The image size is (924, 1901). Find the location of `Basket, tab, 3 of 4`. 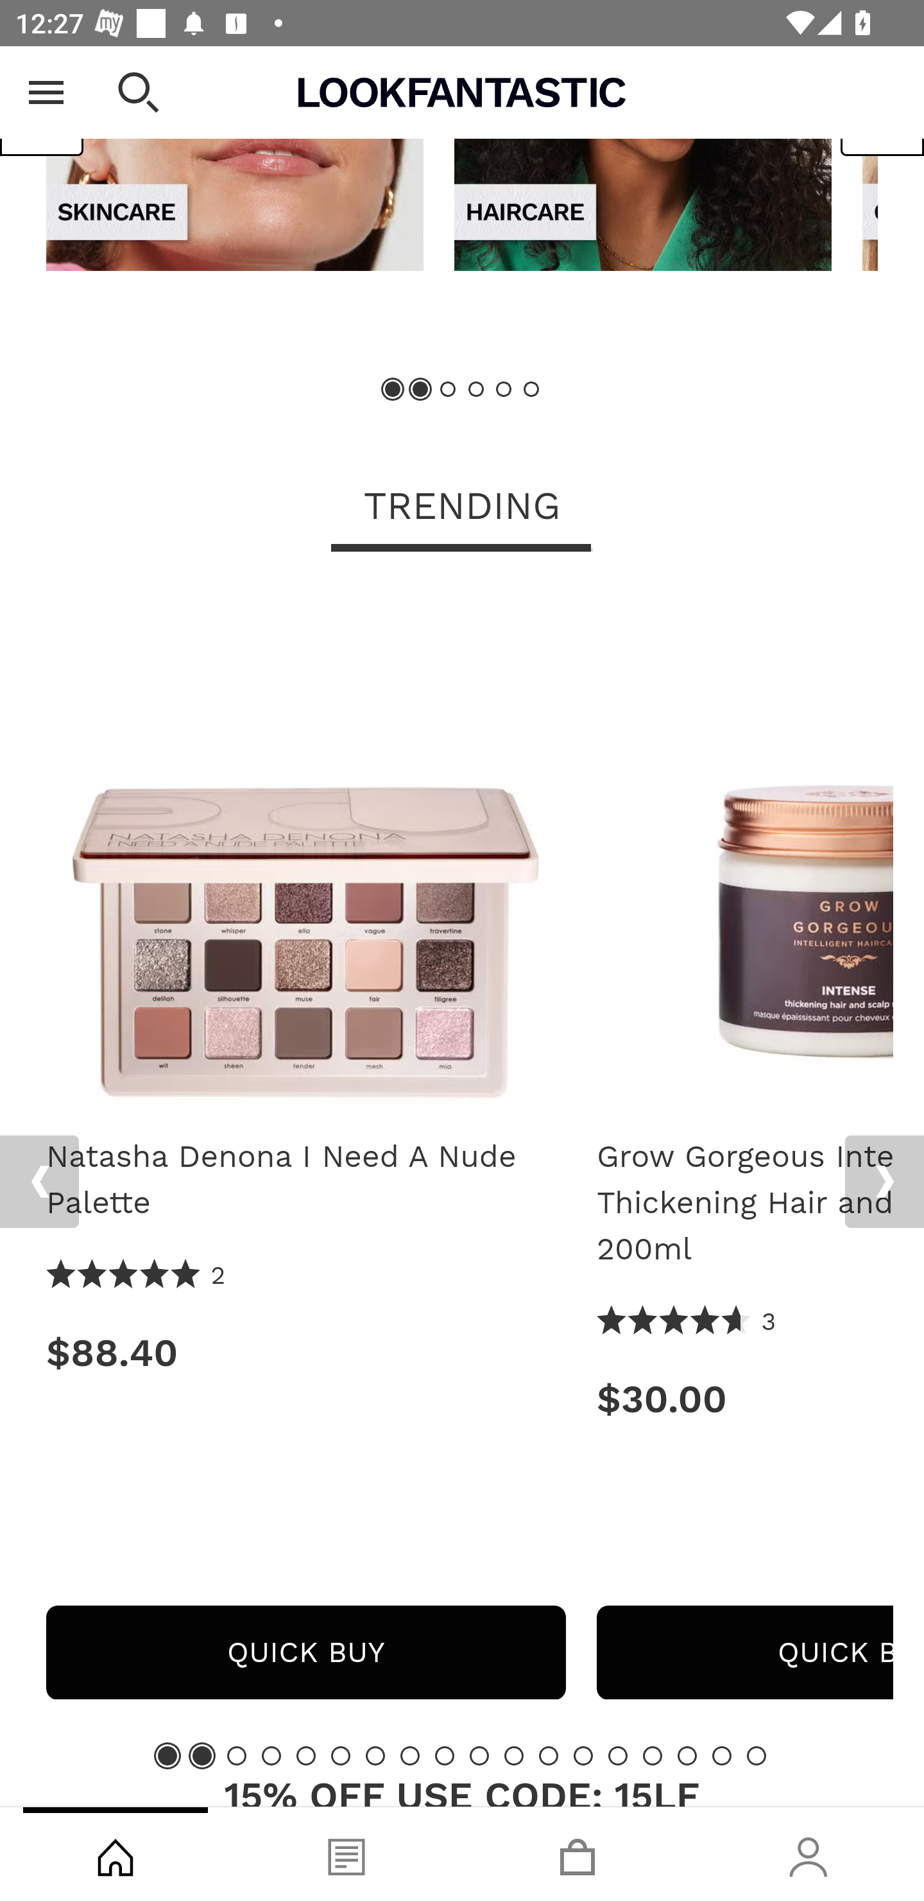

Basket, tab, 3 of 4 is located at coordinates (577, 1854).